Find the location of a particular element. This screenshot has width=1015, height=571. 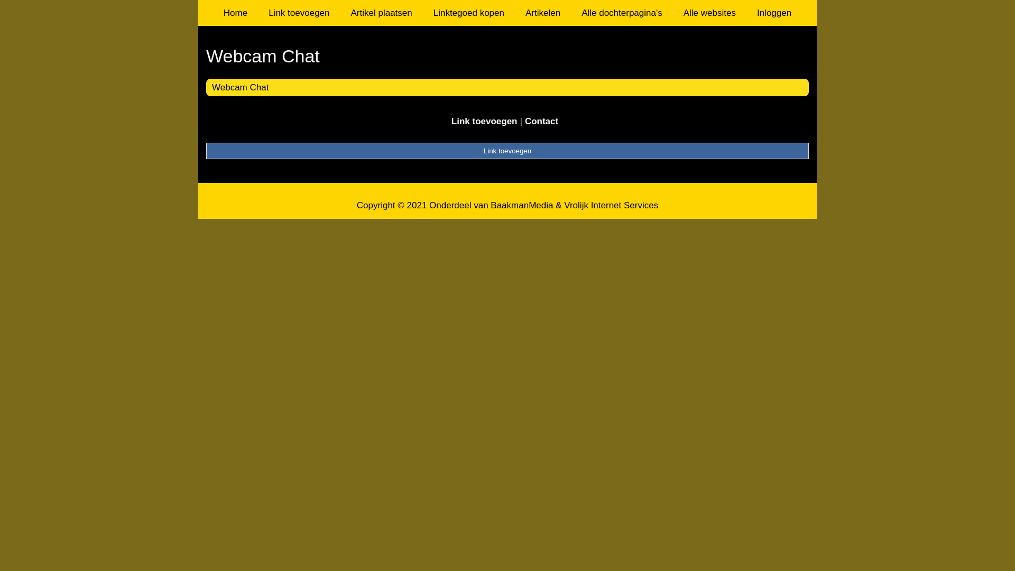

Vrolijk Internet Services is located at coordinates (611, 205).